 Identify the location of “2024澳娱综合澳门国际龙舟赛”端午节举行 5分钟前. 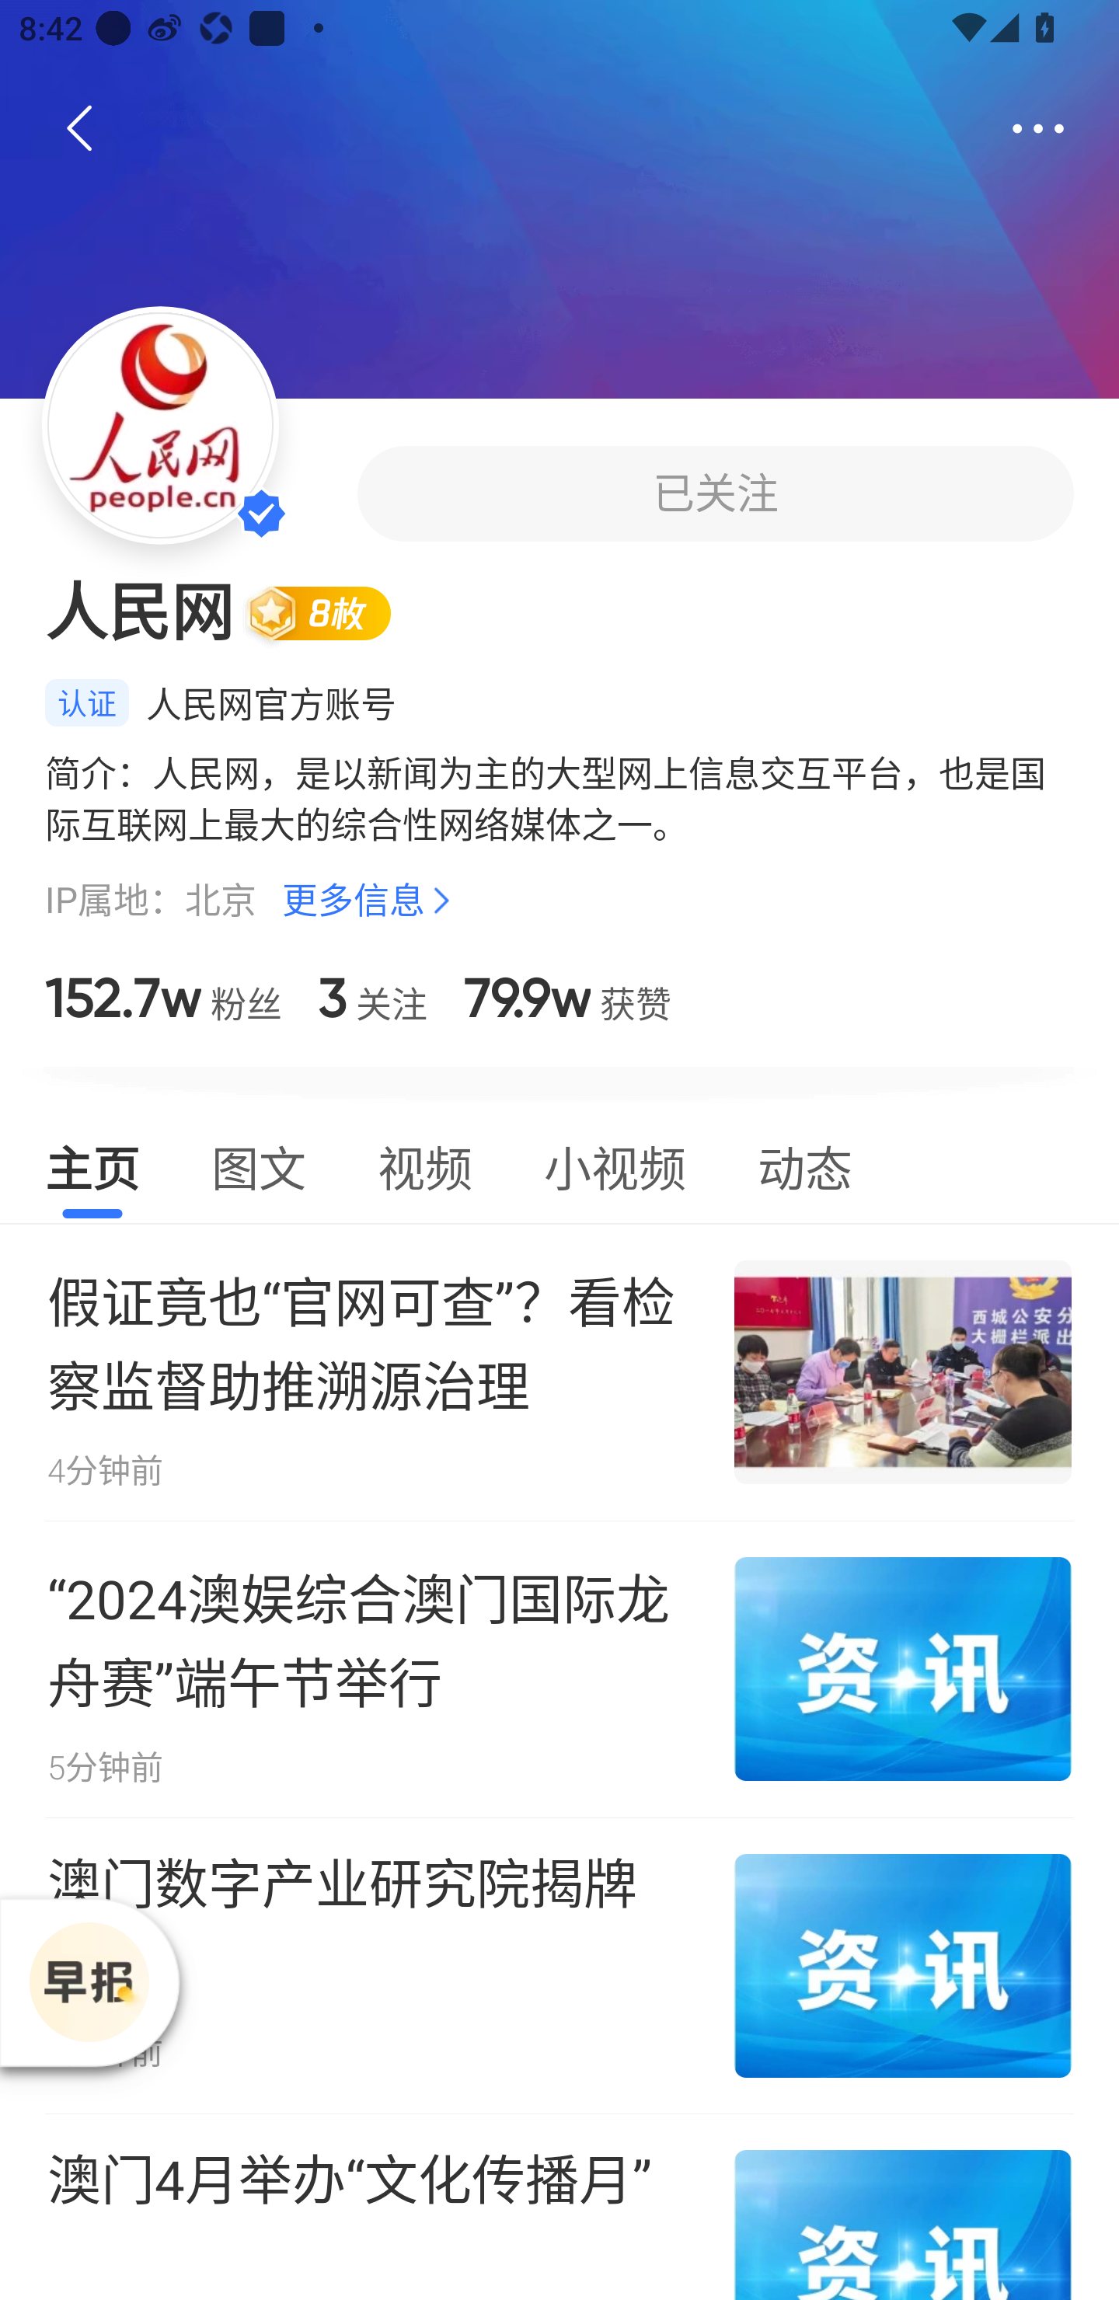
(559, 1668).